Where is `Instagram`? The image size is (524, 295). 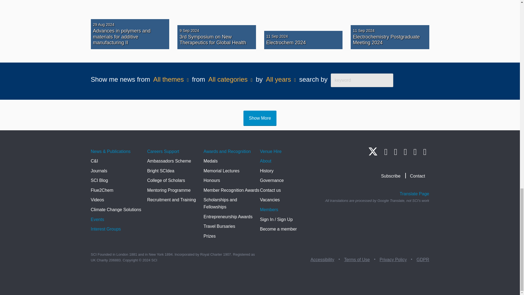
Instagram is located at coordinates (395, 152).